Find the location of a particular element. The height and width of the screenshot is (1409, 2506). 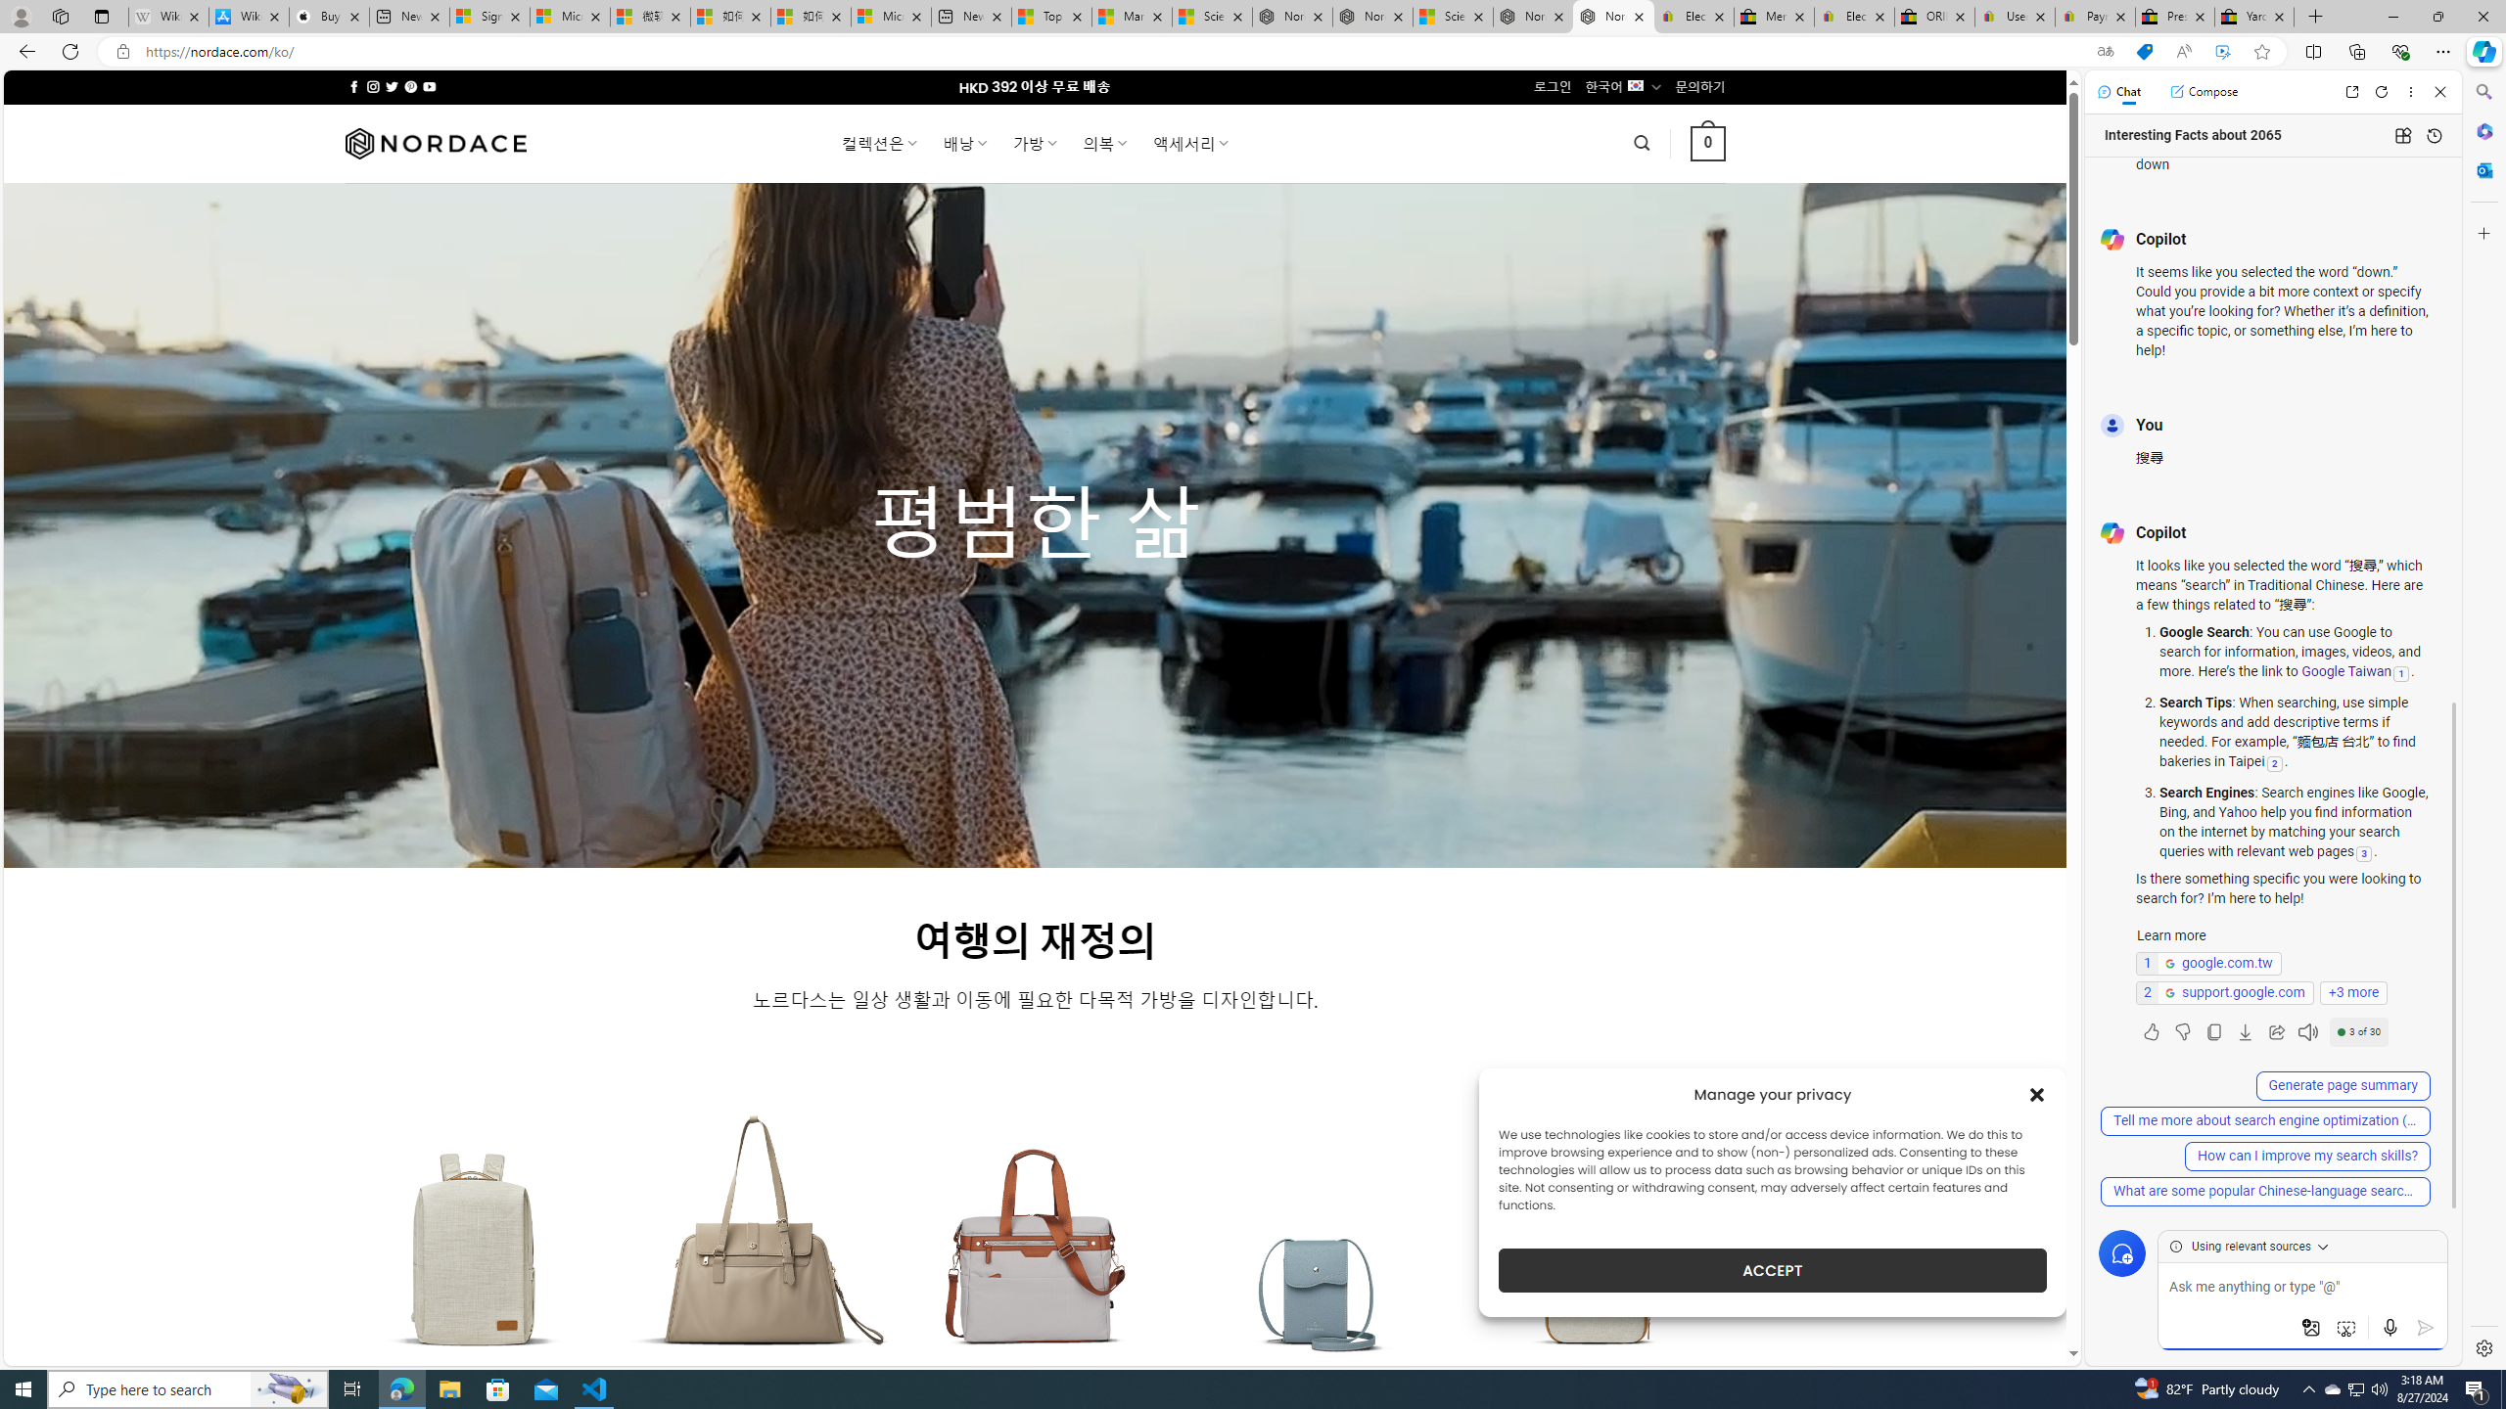

Personal Profile is located at coordinates (21, 16).